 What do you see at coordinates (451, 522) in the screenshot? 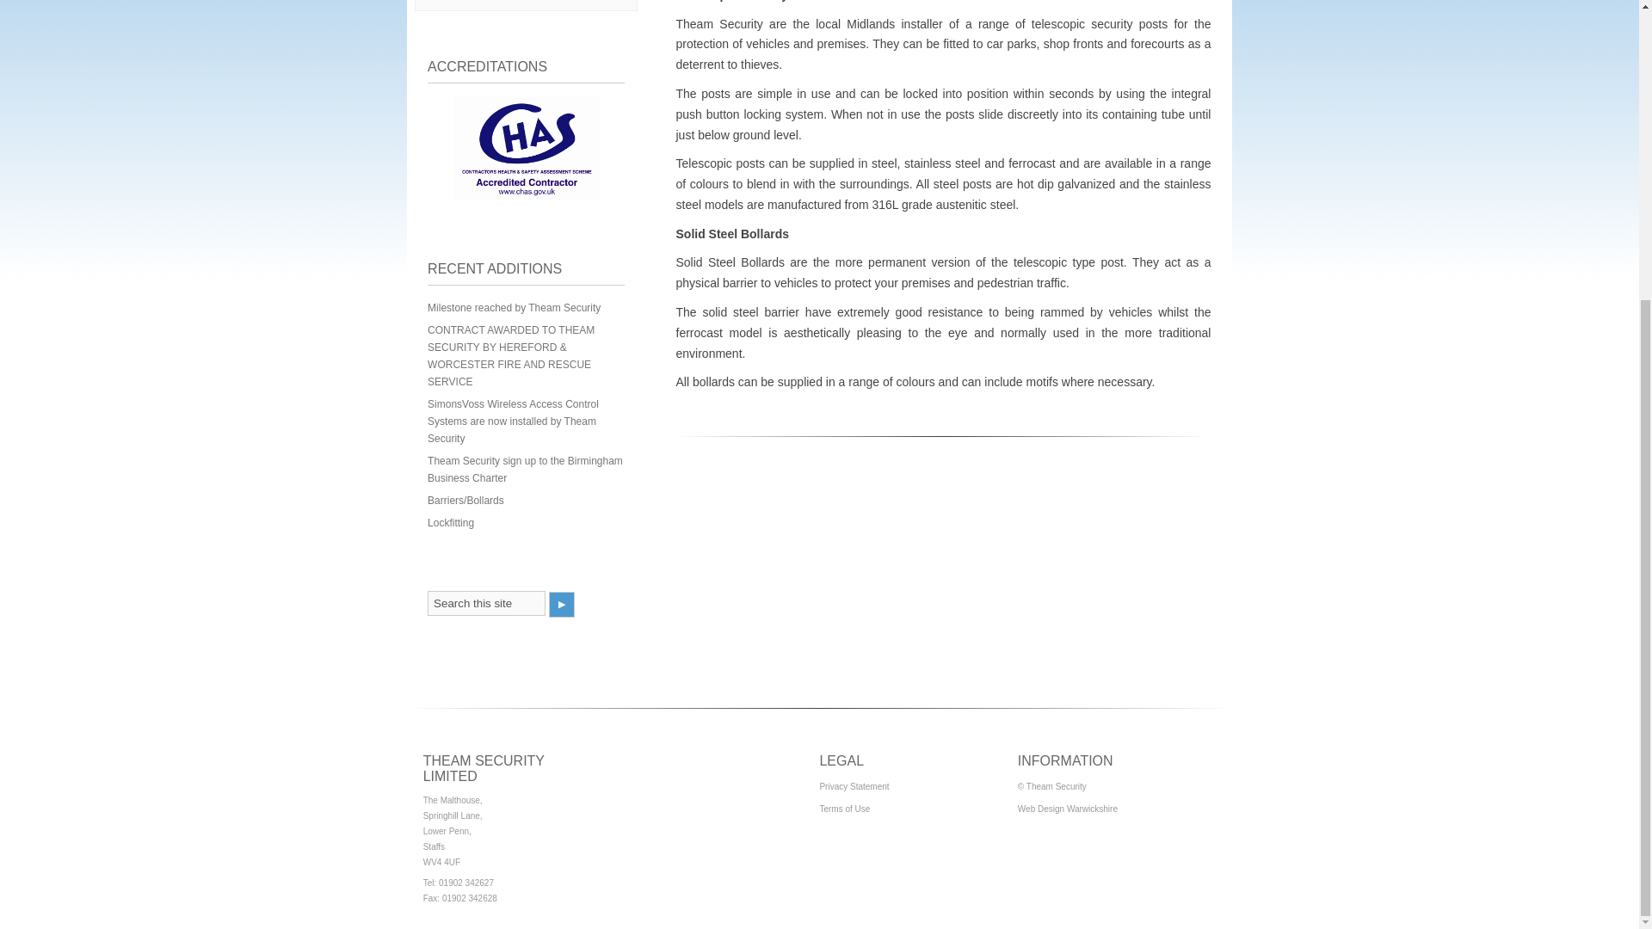
I see `Lockfitting` at bounding box center [451, 522].